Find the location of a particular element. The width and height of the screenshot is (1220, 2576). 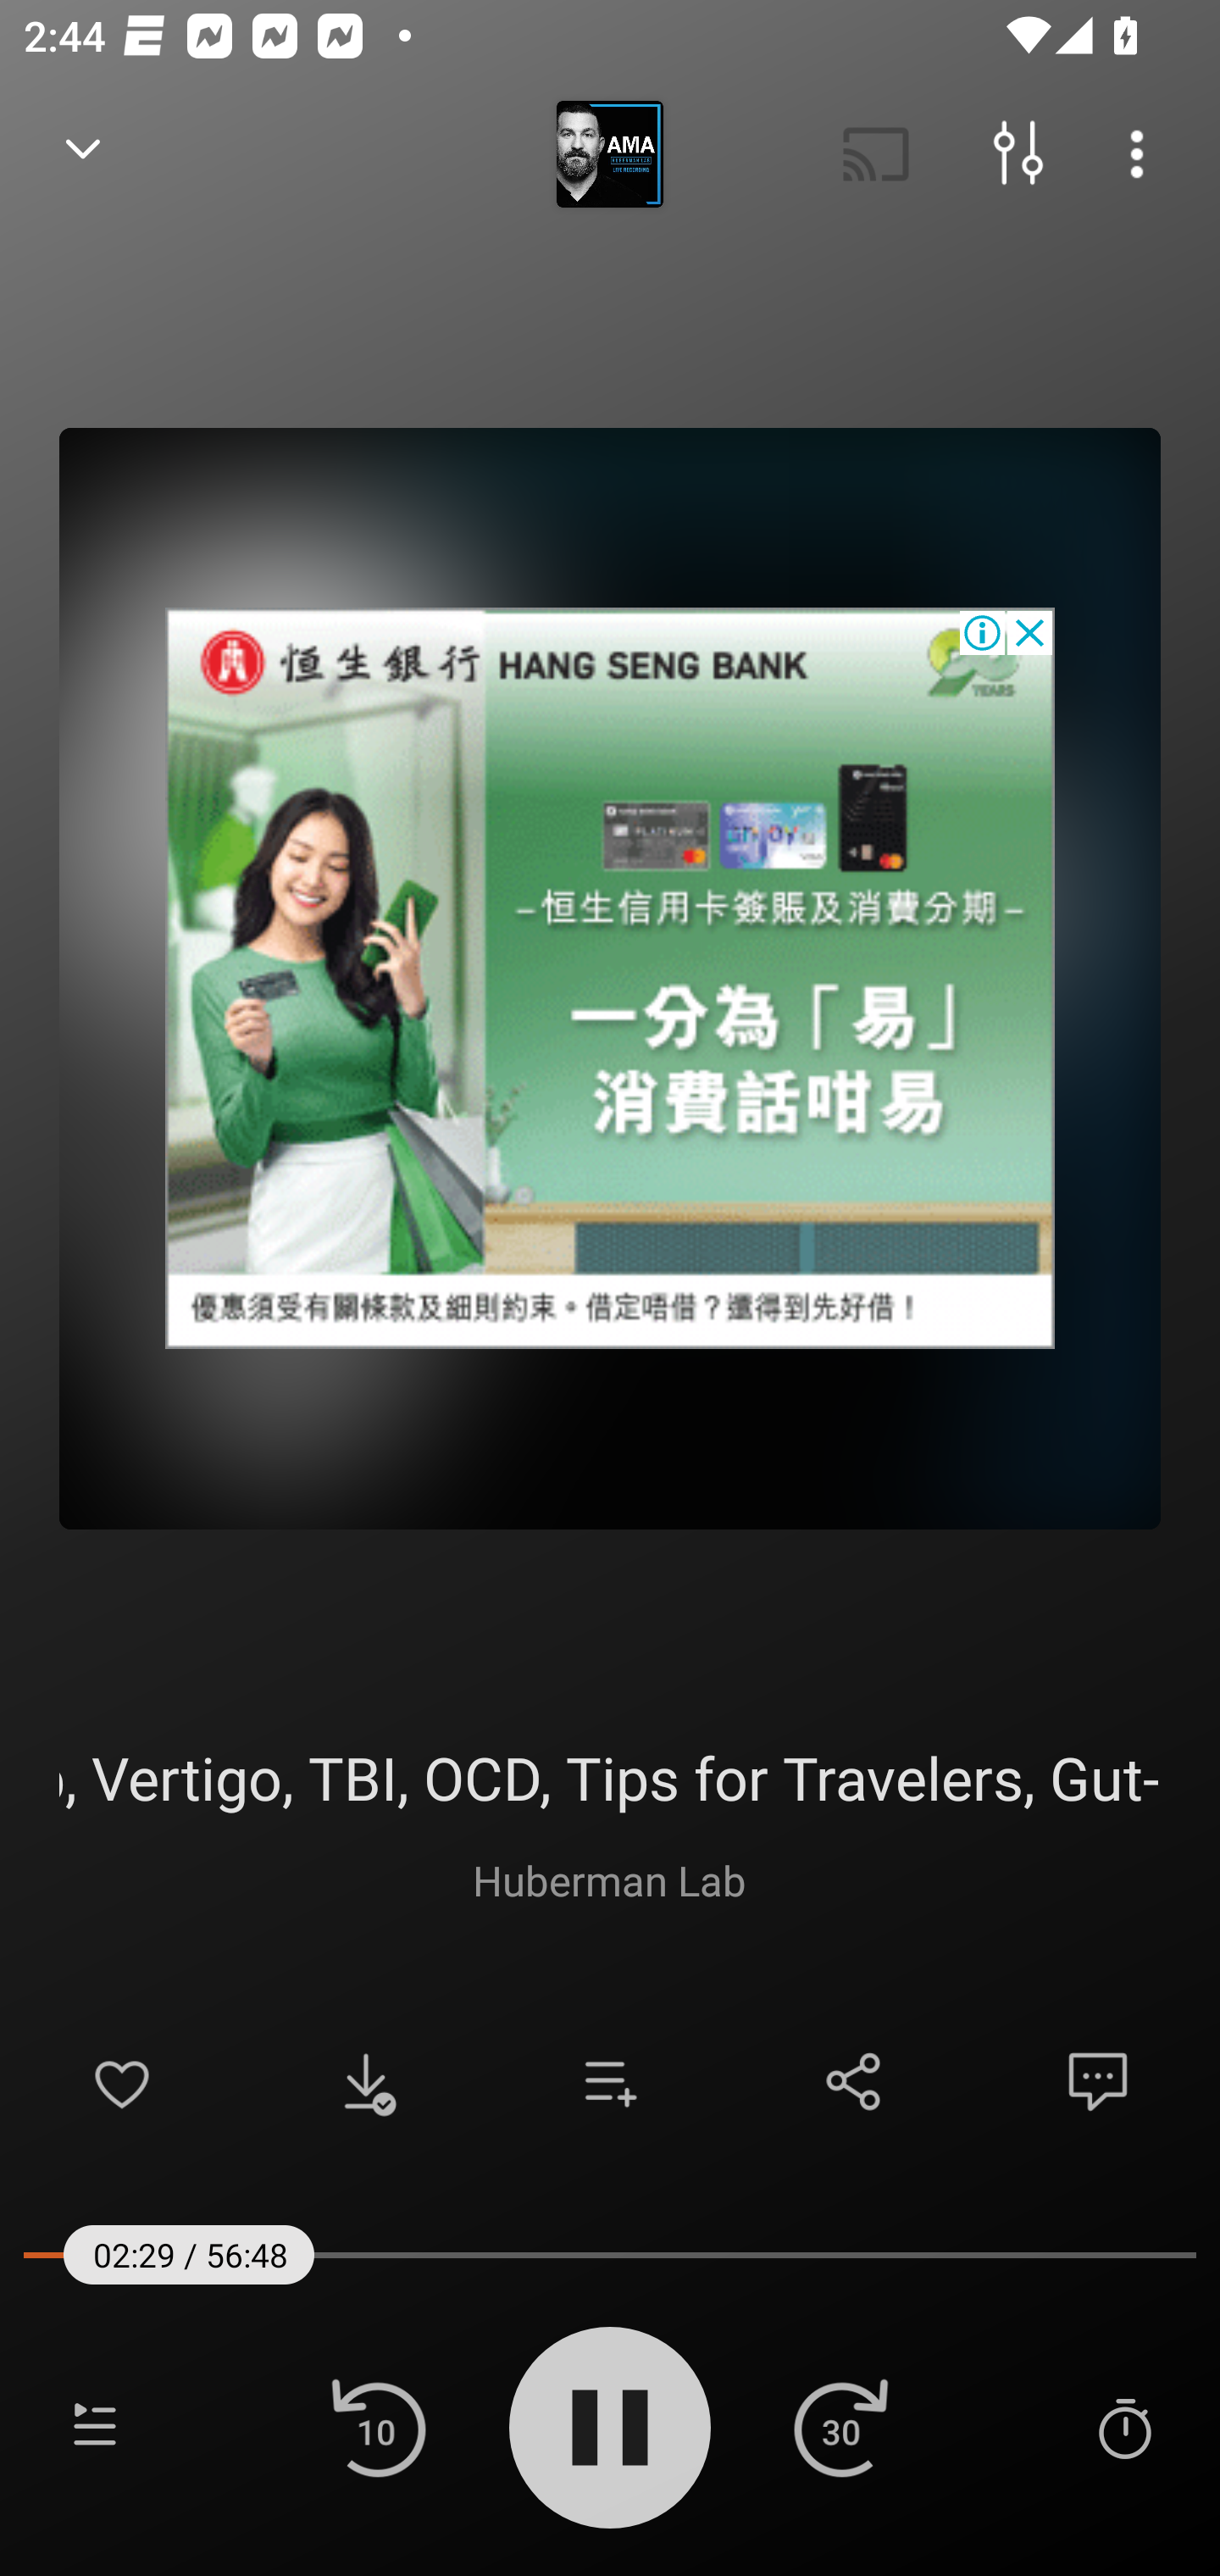

Share is located at coordinates (854, 2081).